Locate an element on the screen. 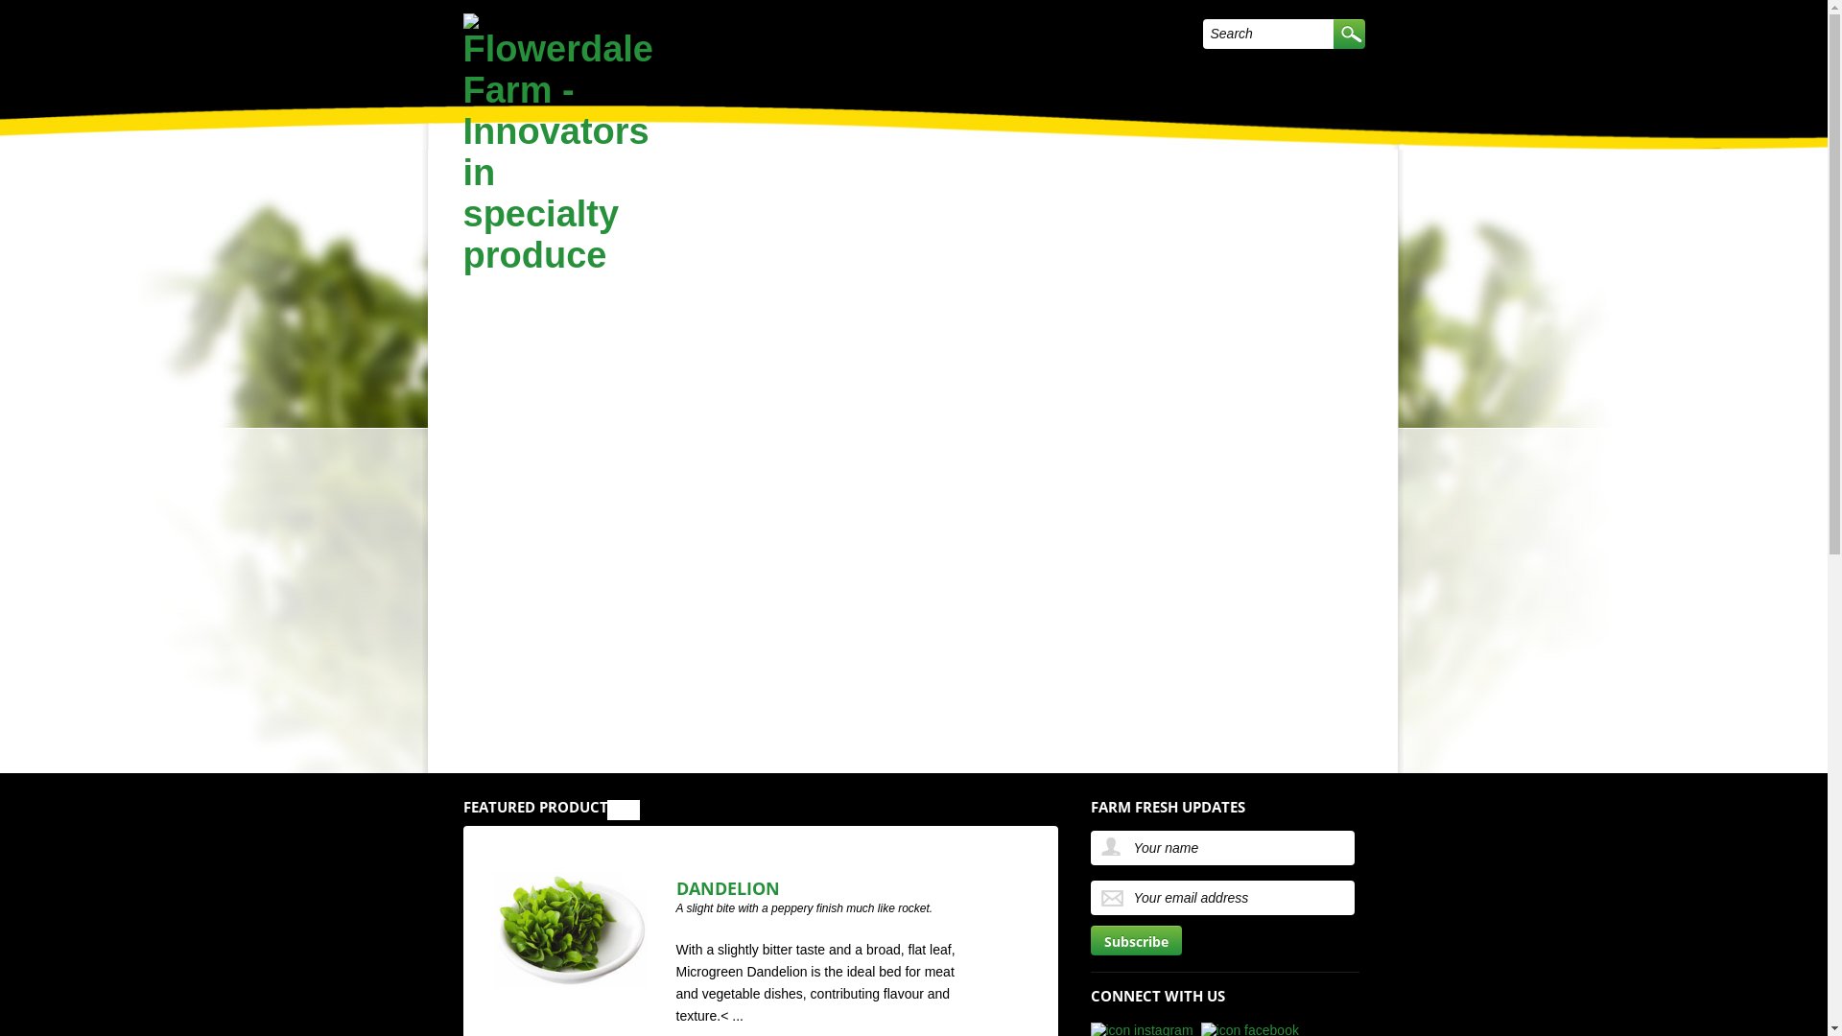 The image size is (1842, 1036). DANDELION is located at coordinates (727, 888).